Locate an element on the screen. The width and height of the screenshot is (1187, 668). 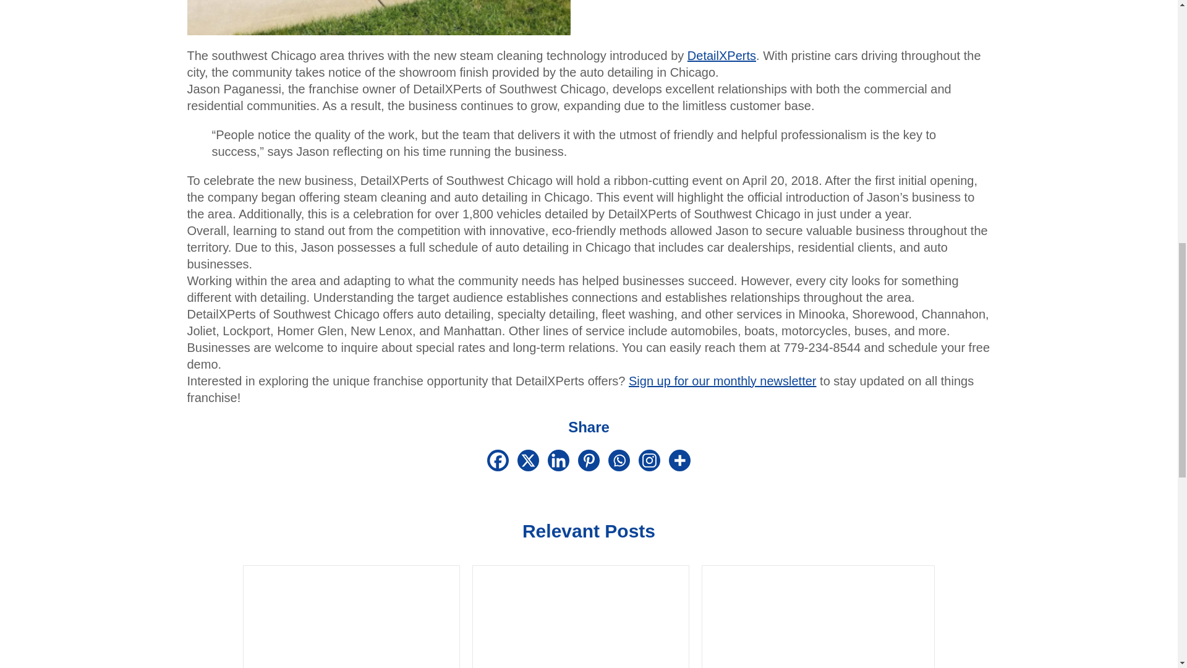
Pinterest is located at coordinates (589, 460).